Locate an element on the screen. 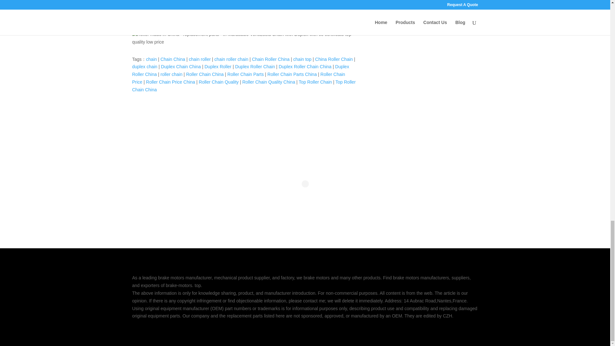  chain roller is located at coordinates (199, 59).